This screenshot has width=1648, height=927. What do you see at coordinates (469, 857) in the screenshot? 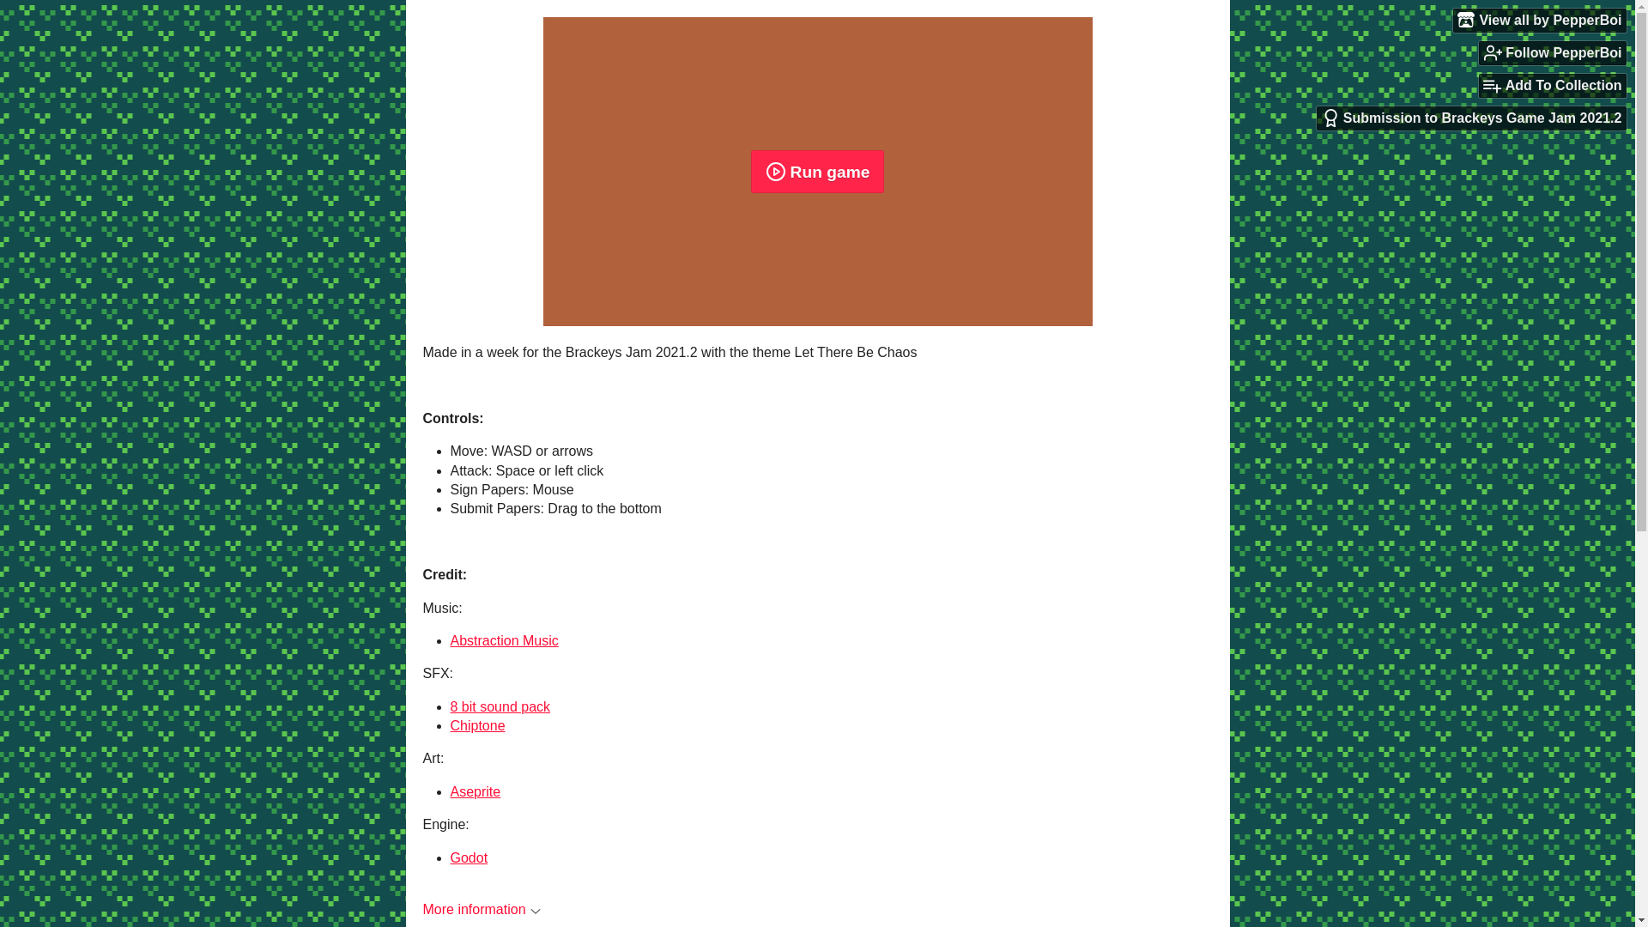
I see `Godot` at bounding box center [469, 857].